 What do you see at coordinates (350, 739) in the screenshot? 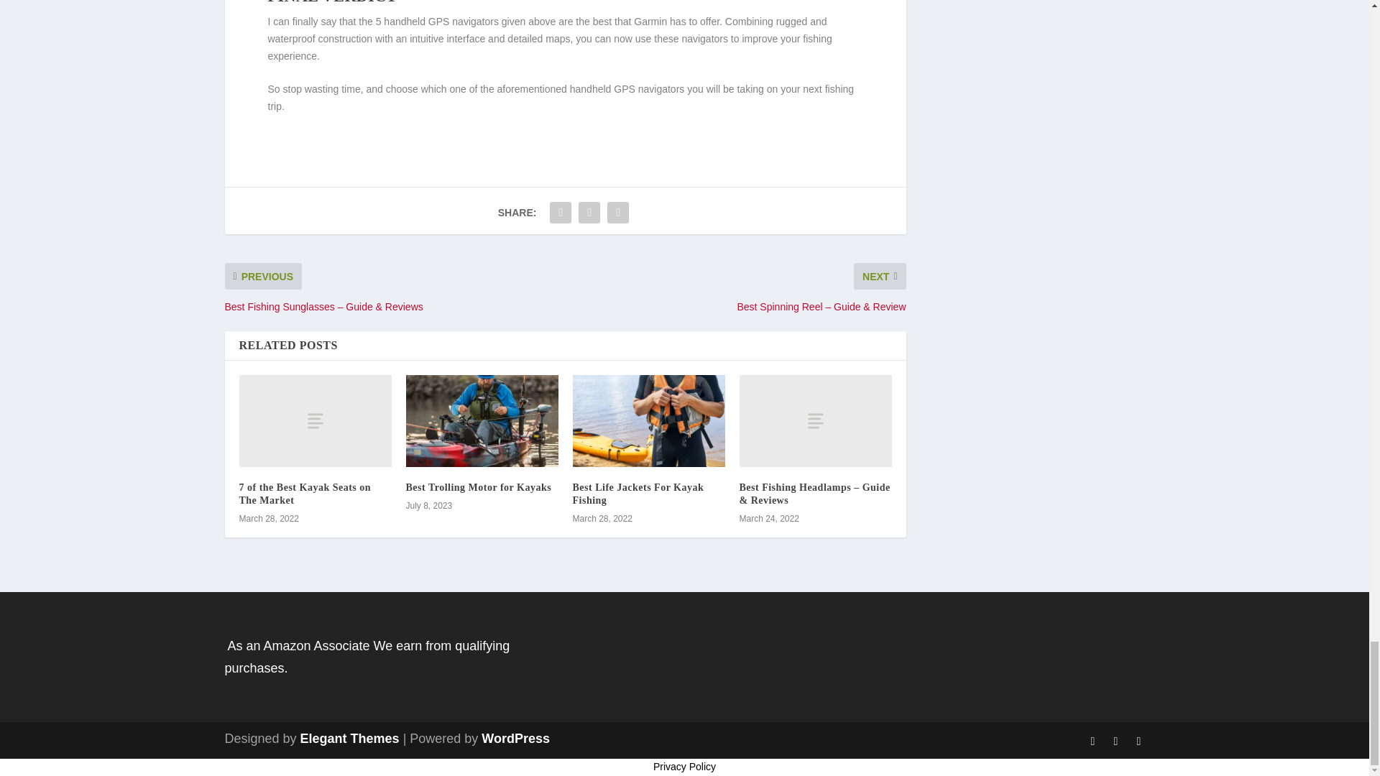
I see `Premium WordPress Themes` at bounding box center [350, 739].